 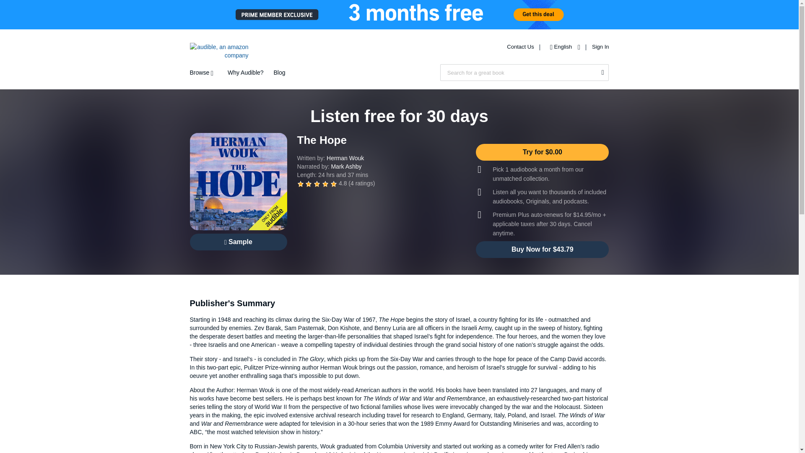 I want to click on Blog, so click(x=279, y=73).